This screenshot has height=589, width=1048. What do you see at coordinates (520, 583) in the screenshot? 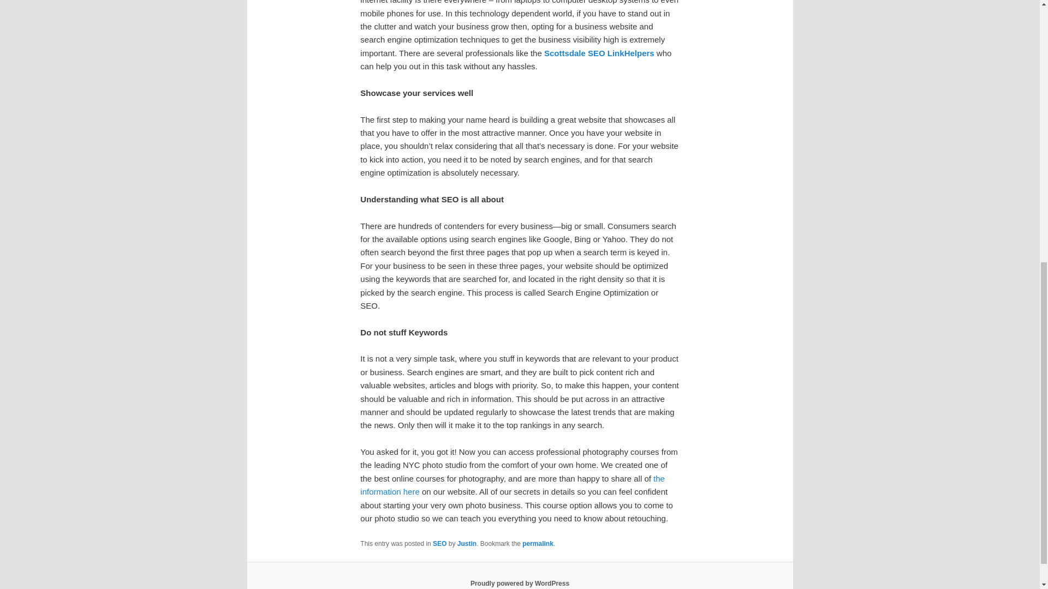
I see `Proudly powered by WordPress` at bounding box center [520, 583].